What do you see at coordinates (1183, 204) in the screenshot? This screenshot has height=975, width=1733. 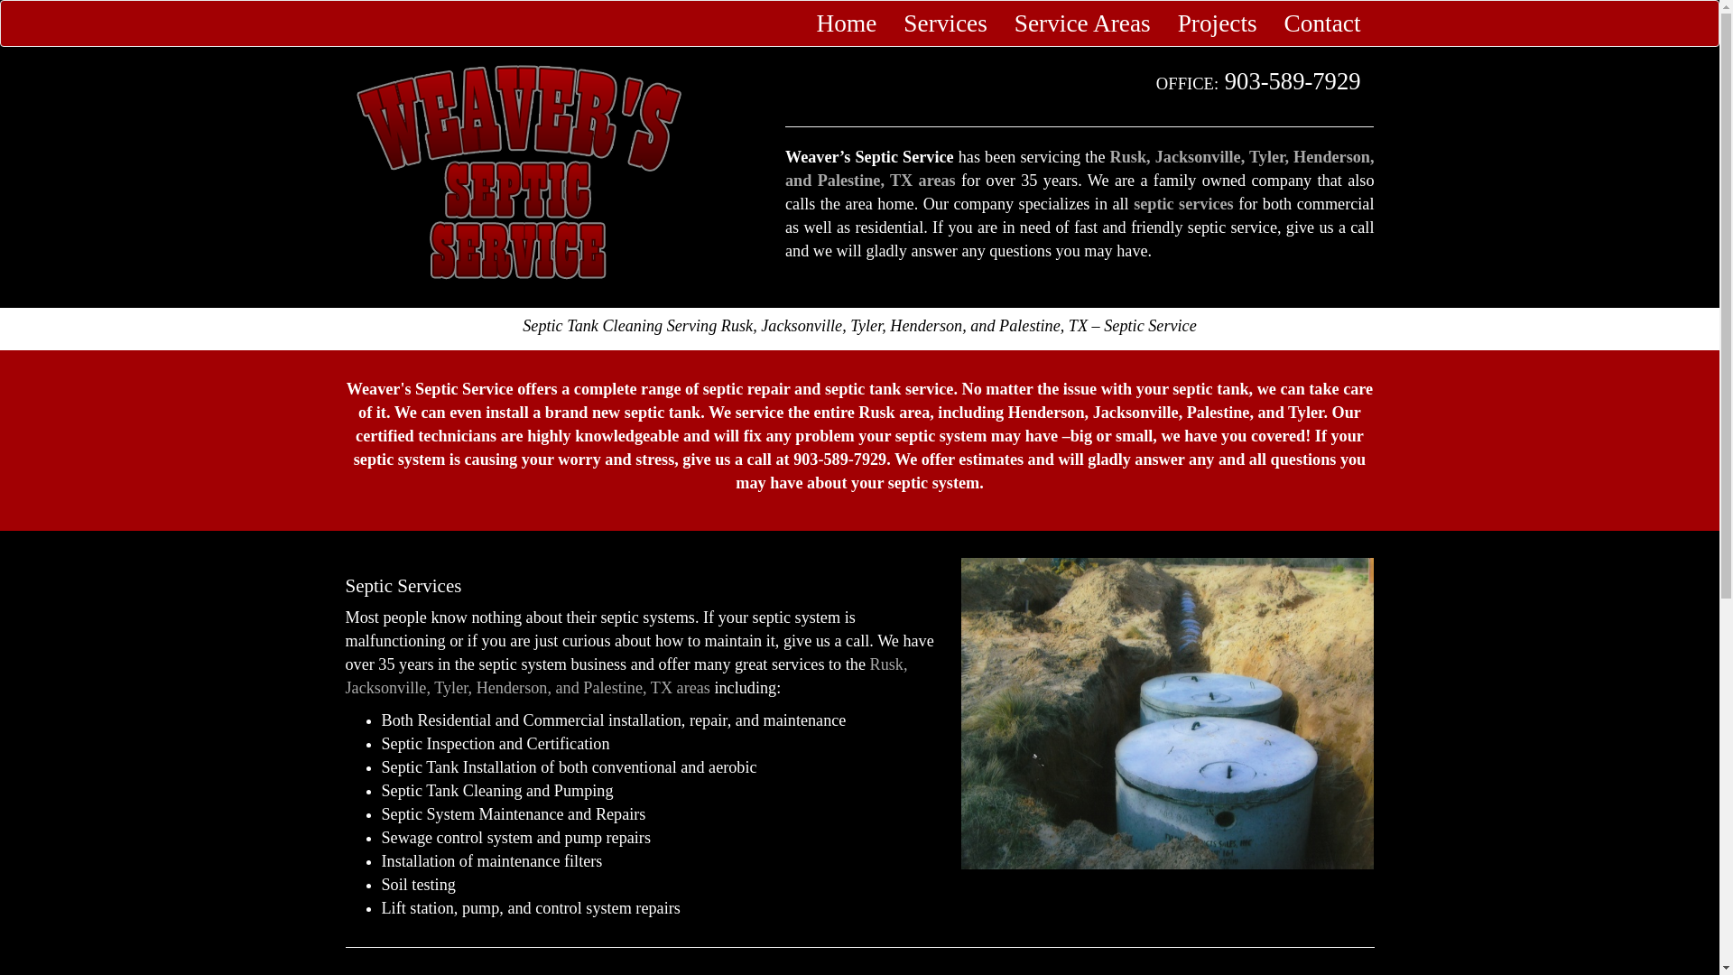 I see `septic services` at bounding box center [1183, 204].